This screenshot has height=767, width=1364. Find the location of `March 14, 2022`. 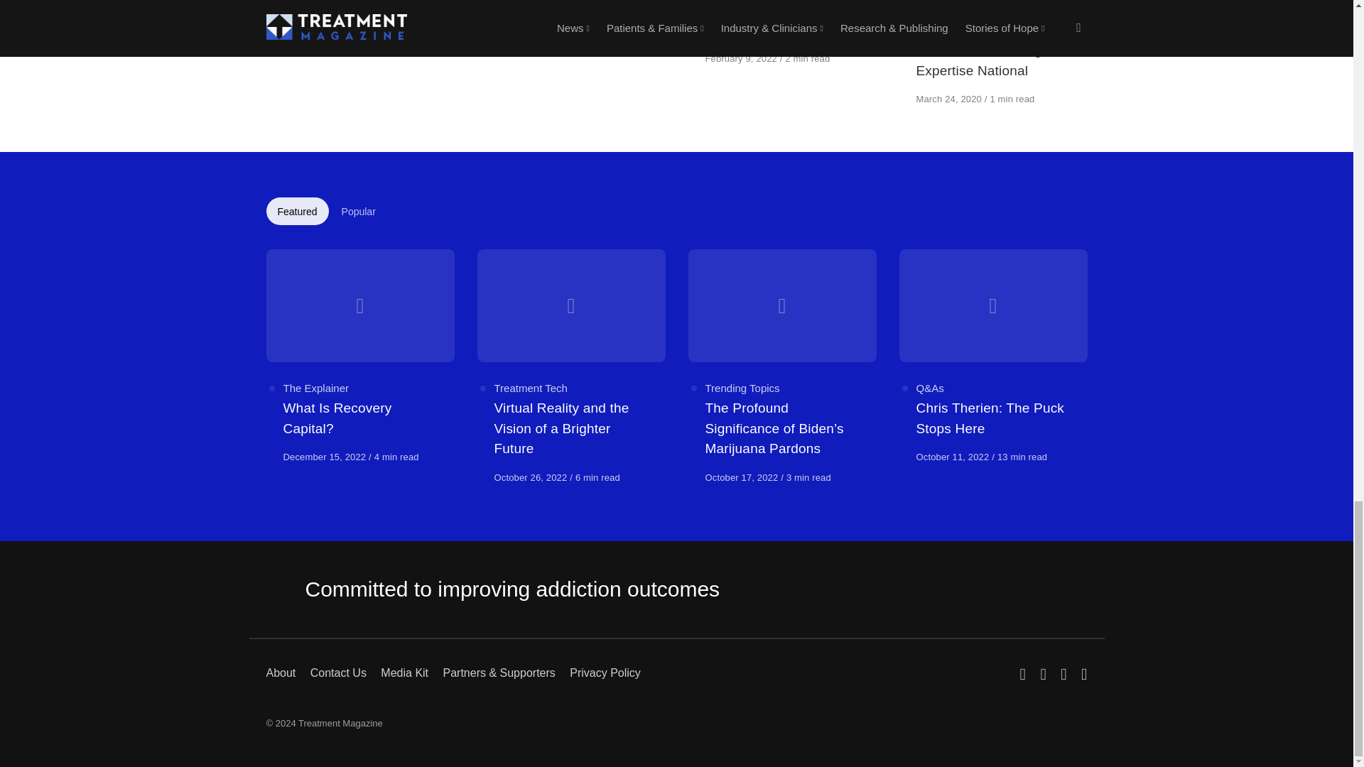

March 14, 2022 is located at coordinates (528, 38).